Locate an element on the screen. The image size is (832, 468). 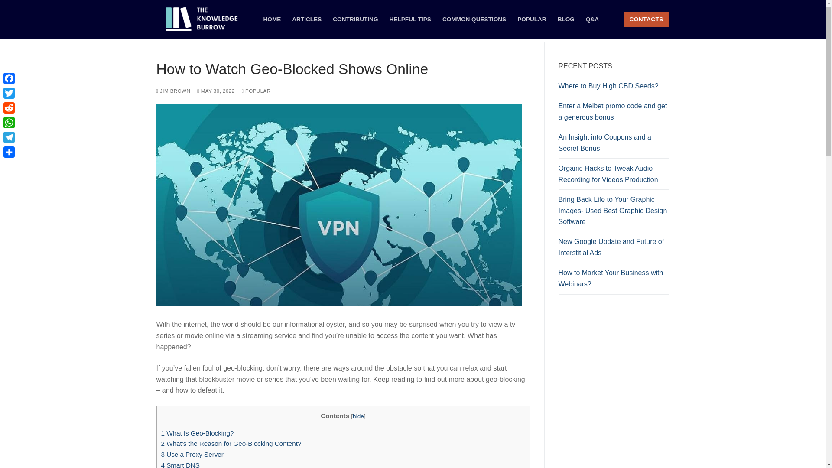
hide is located at coordinates (358, 416).